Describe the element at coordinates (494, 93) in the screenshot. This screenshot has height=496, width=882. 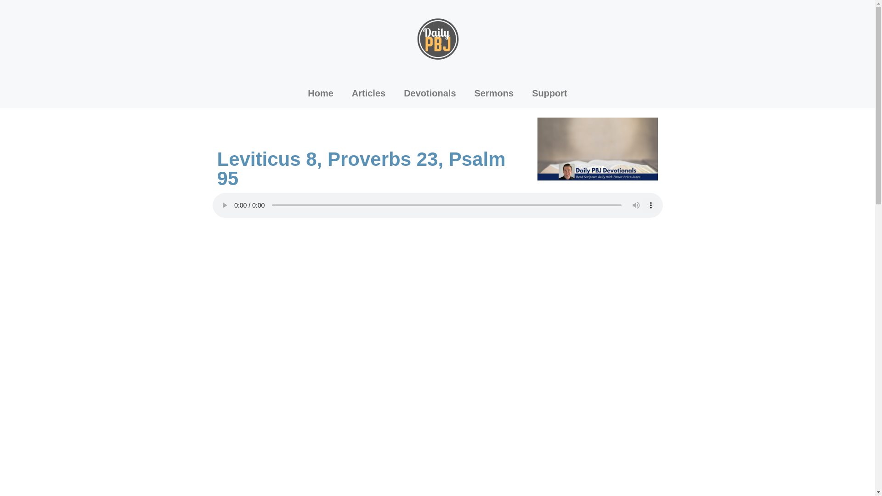
I see `Sermons` at that location.